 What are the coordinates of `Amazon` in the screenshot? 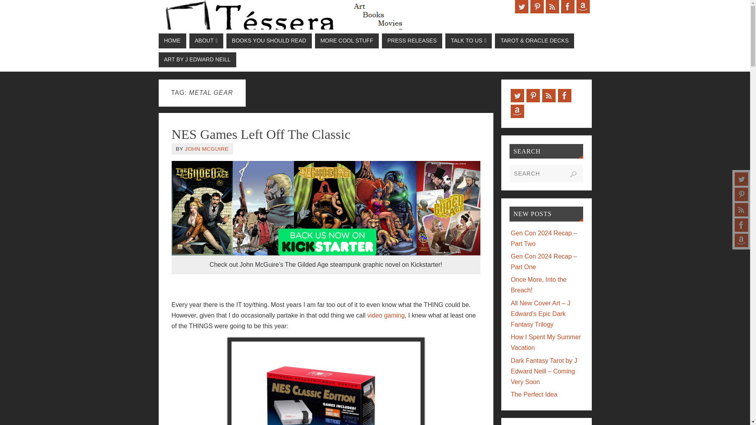 It's located at (583, 6).